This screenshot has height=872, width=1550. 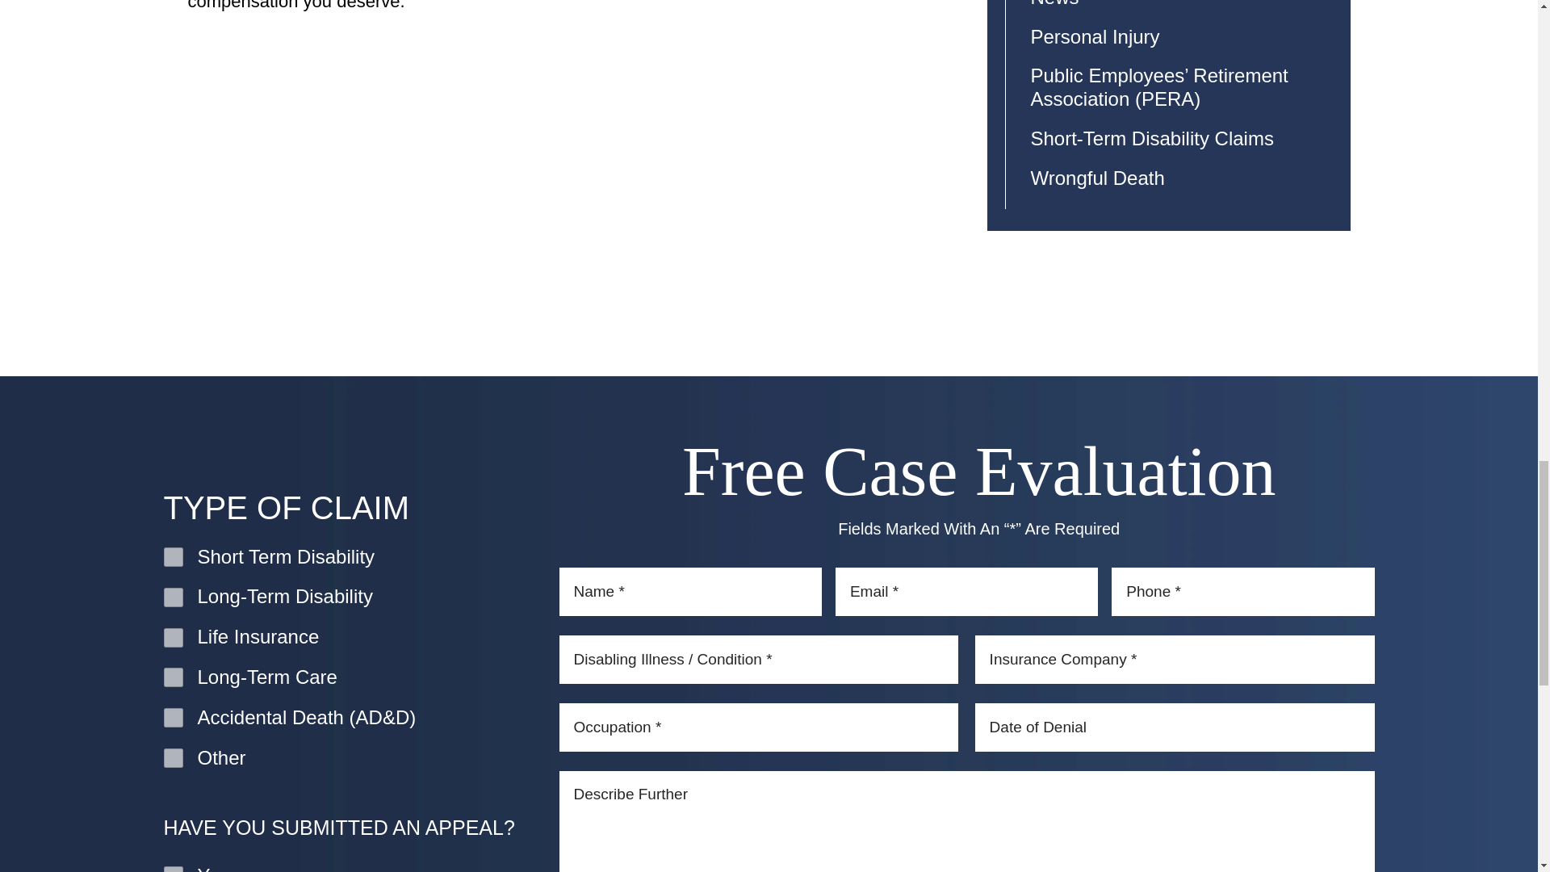 What do you see at coordinates (173, 869) in the screenshot?
I see `Yes` at bounding box center [173, 869].